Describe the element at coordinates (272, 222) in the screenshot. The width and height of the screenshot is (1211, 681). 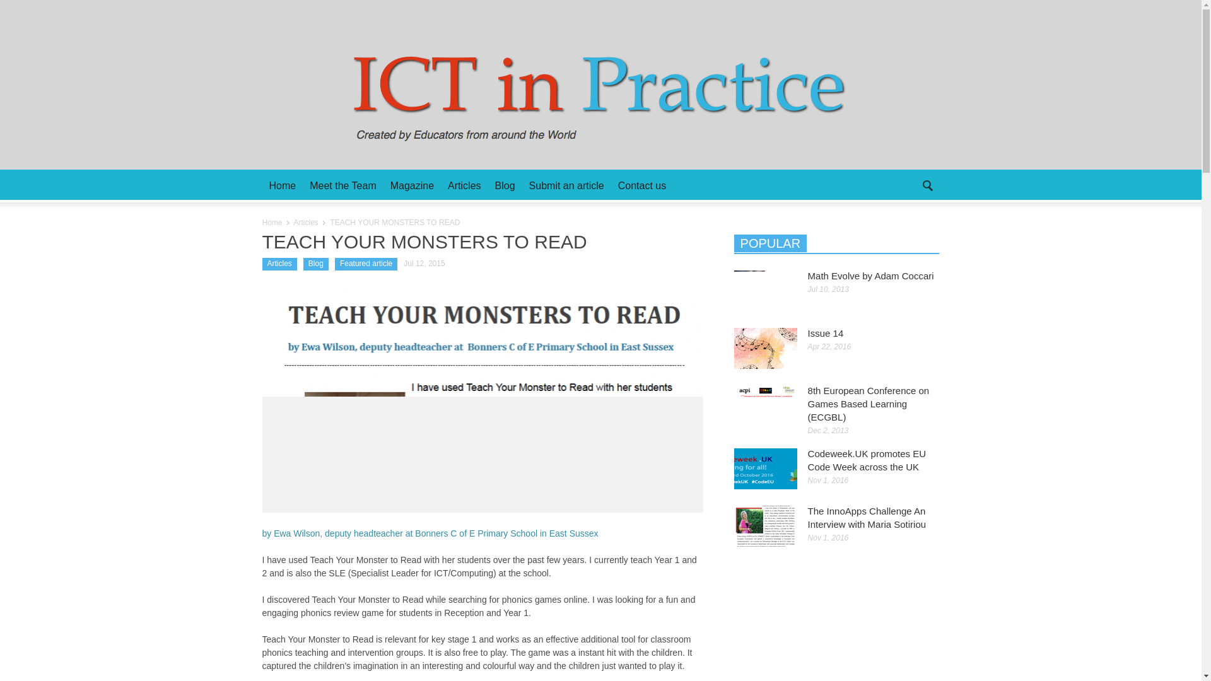
I see `Home` at that location.